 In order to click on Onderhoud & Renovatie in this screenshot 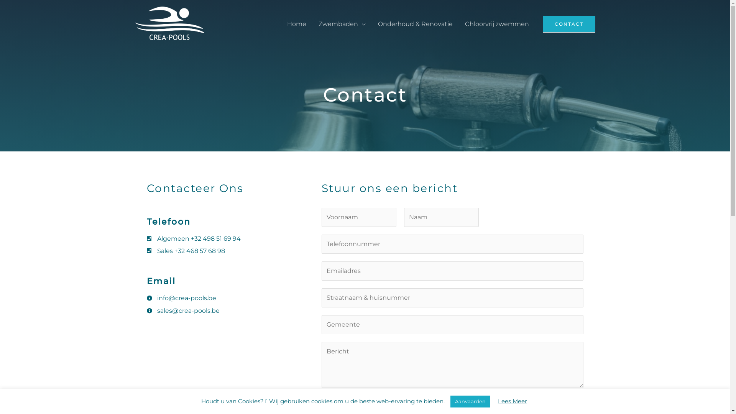, I will do `click(416, 24)`.